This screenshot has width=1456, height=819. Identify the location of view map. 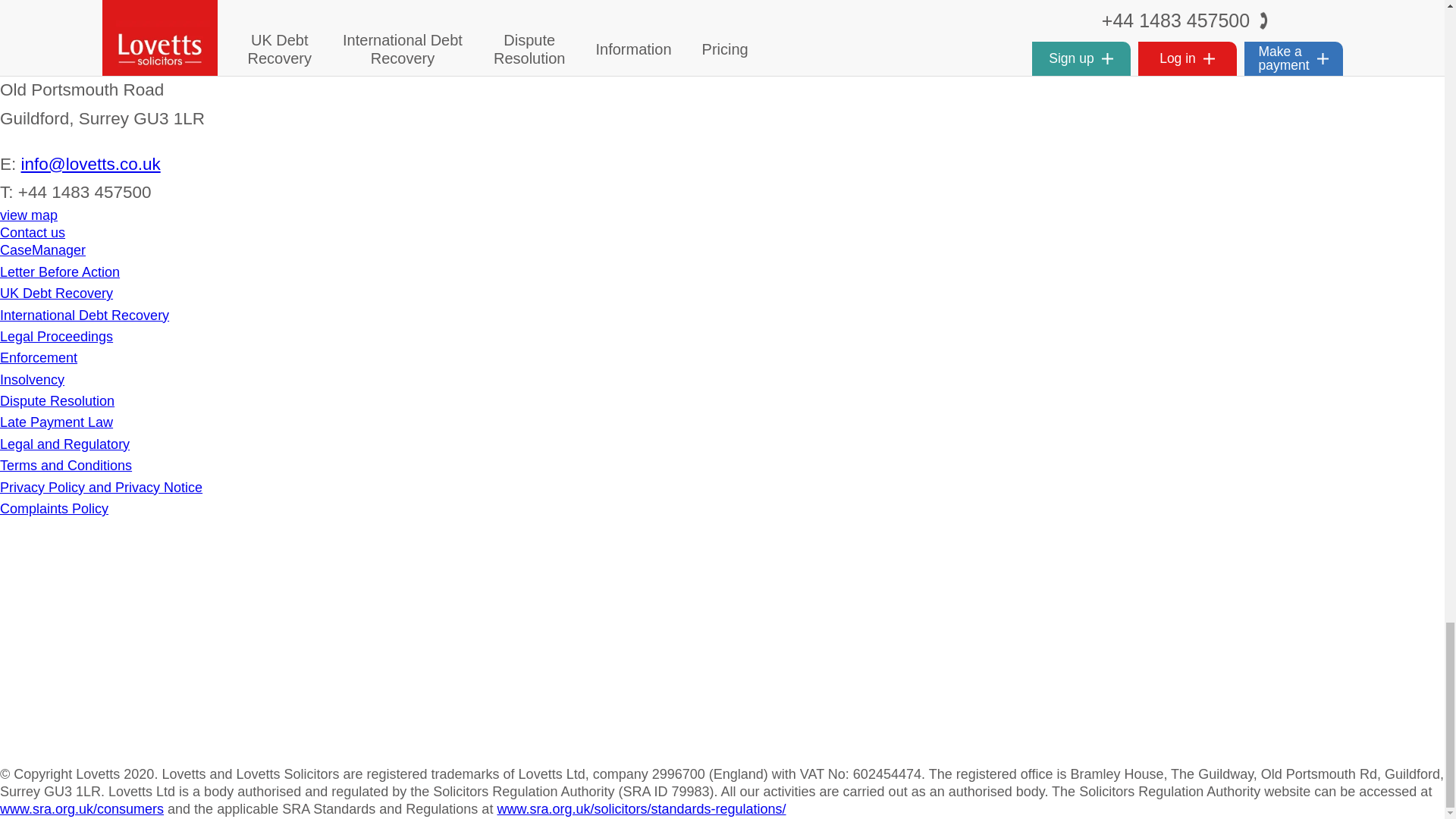
(29, 215).